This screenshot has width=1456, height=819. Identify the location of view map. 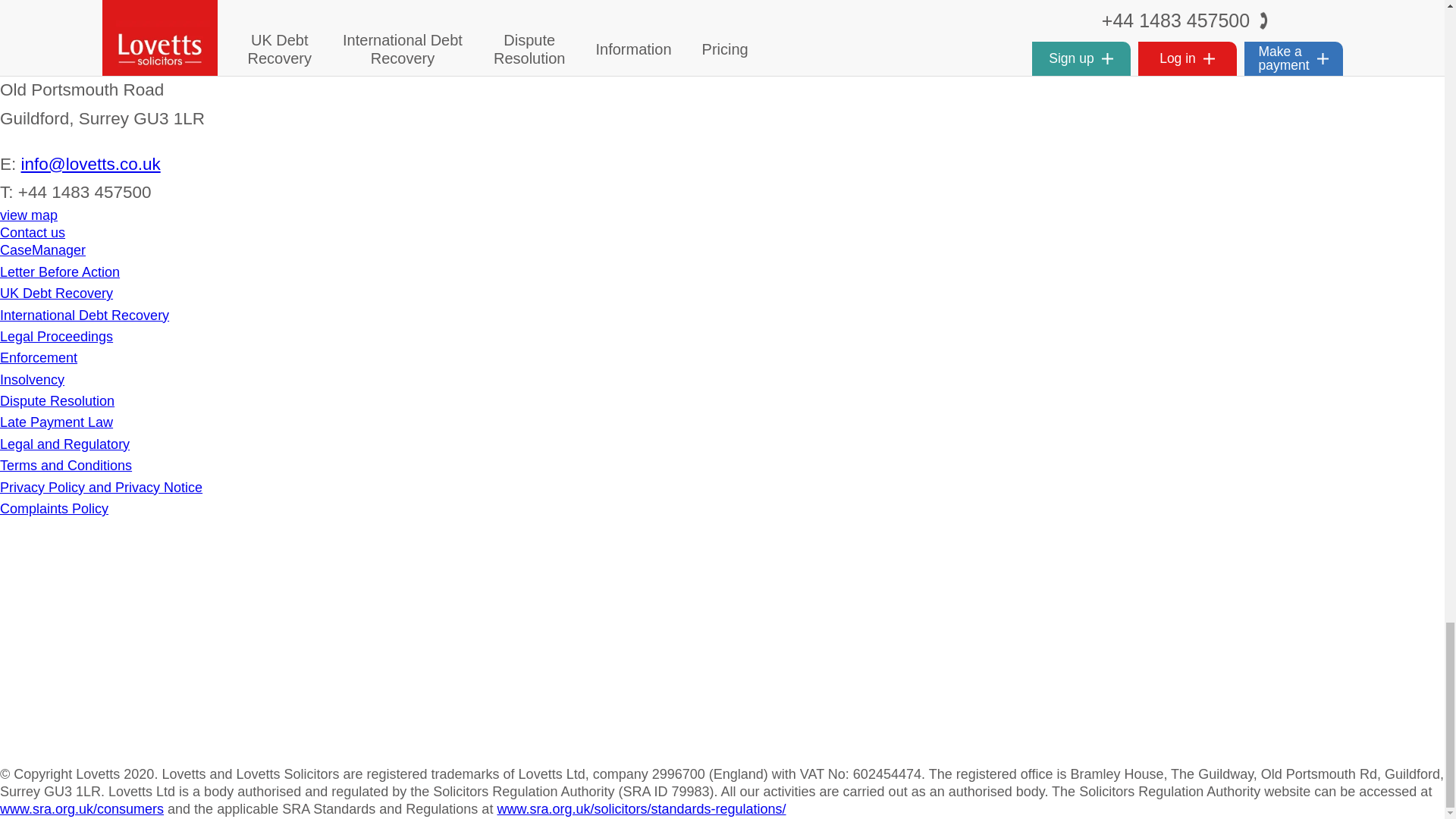
(29, 215).